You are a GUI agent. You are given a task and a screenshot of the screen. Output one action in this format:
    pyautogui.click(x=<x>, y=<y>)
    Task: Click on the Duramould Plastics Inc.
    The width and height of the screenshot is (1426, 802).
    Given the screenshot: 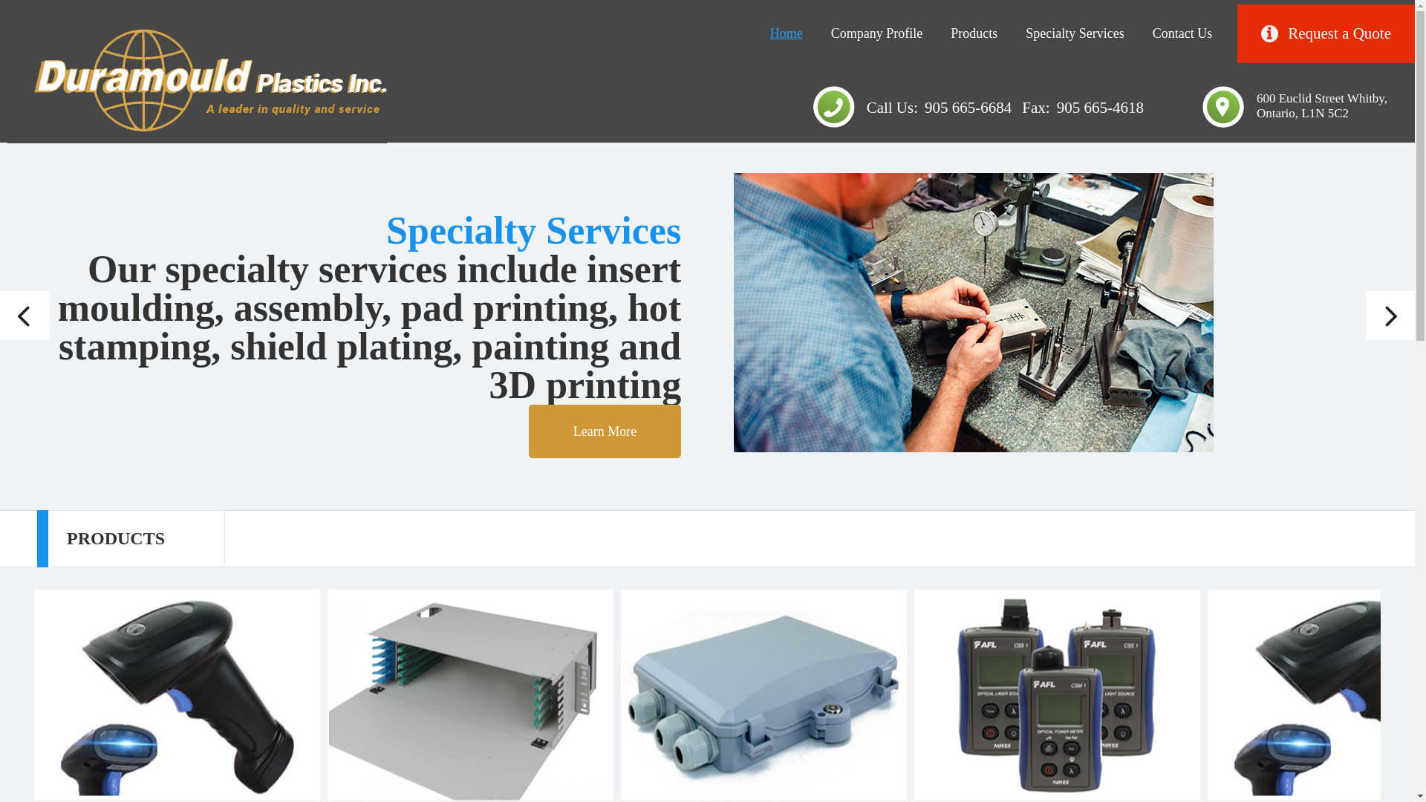 What is the action you would take?
    pyautogui.click(x=196, y=82)
    